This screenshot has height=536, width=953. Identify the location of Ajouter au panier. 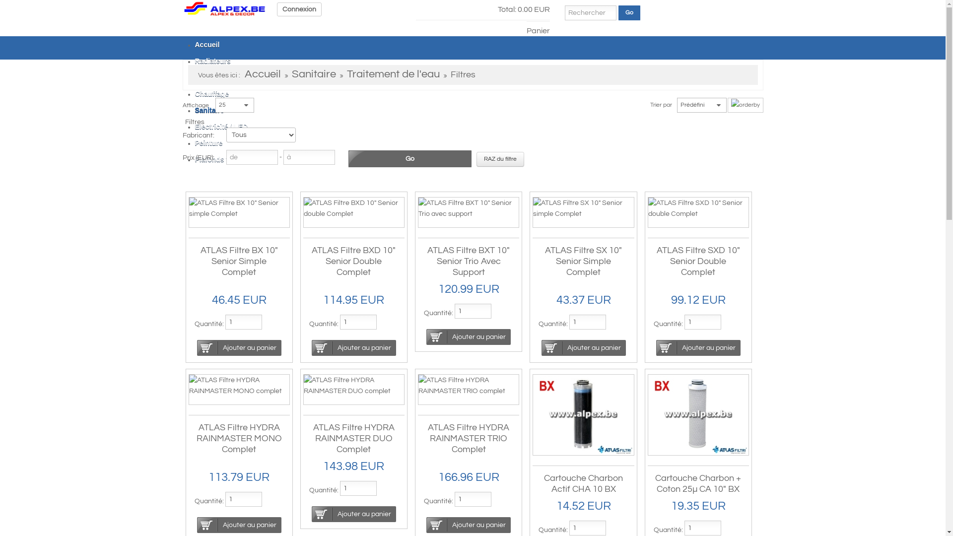
(698, 348).